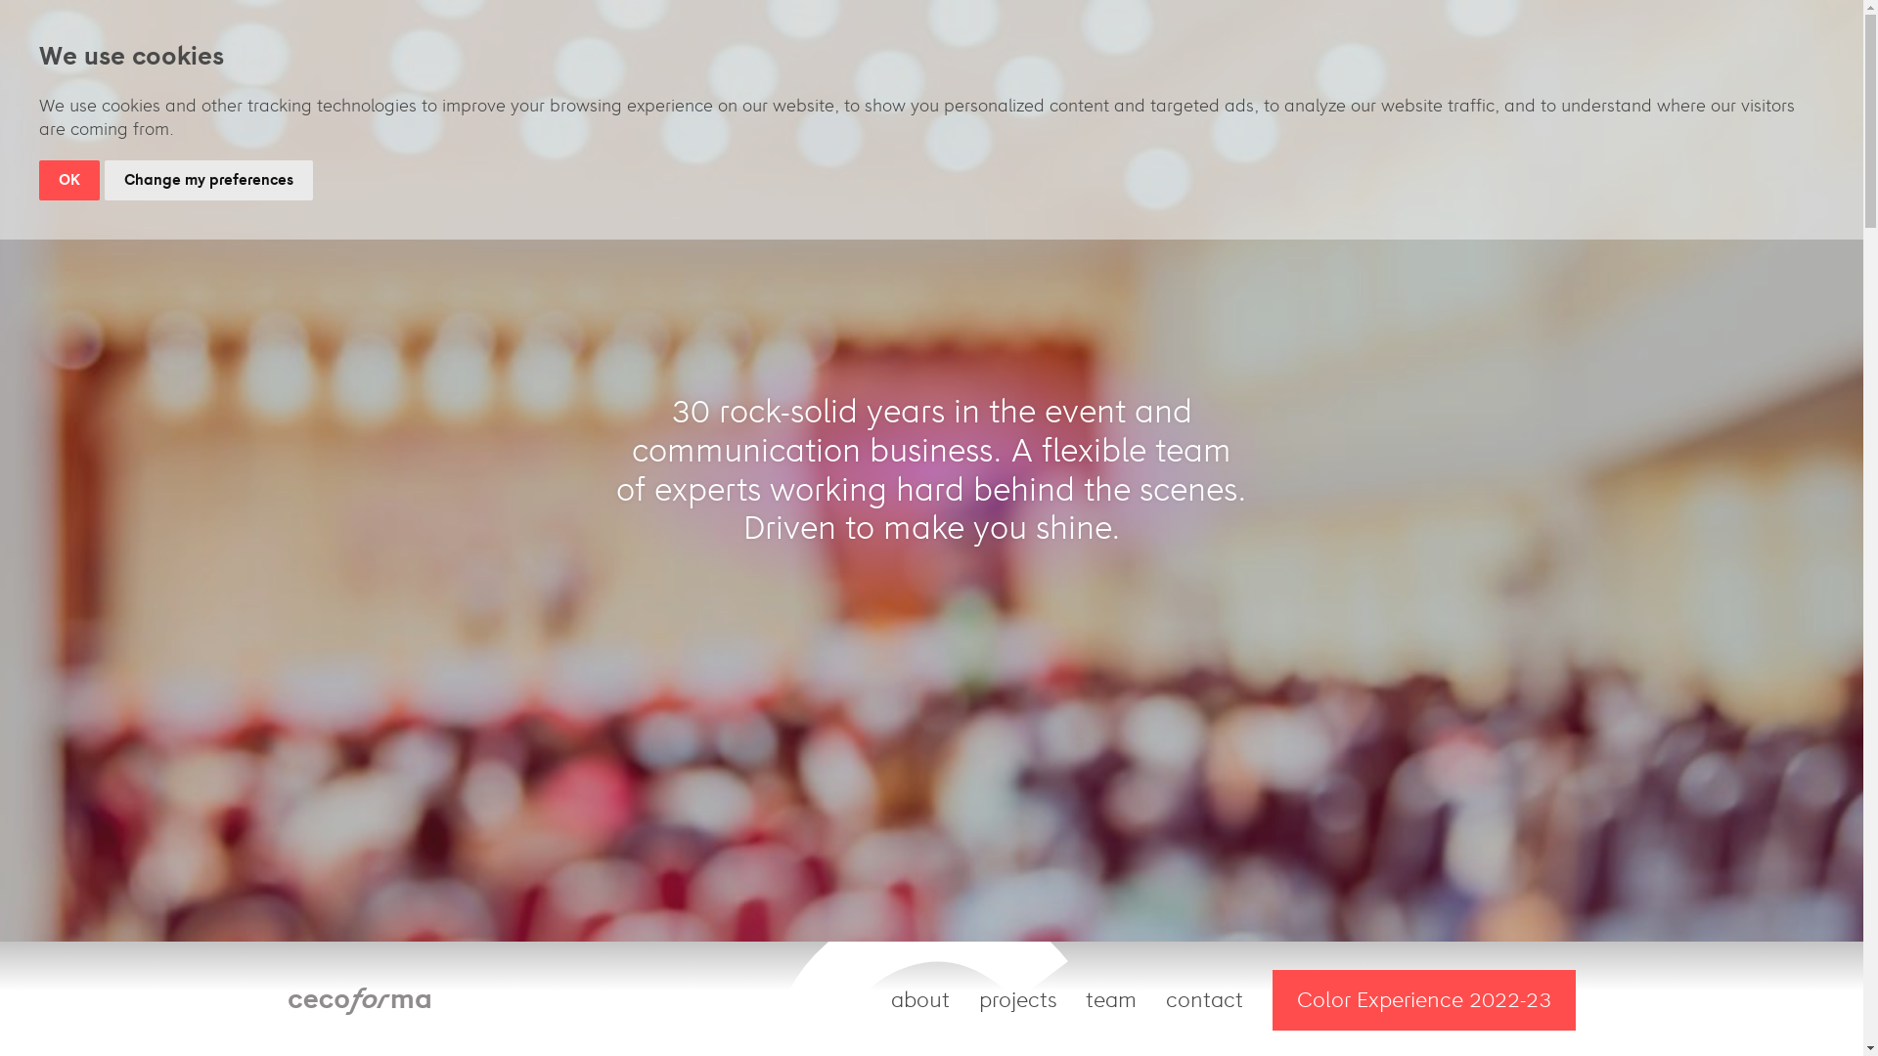 The image size is (1878, 1056). I want to click on Change my preferences, so click(209, 180).